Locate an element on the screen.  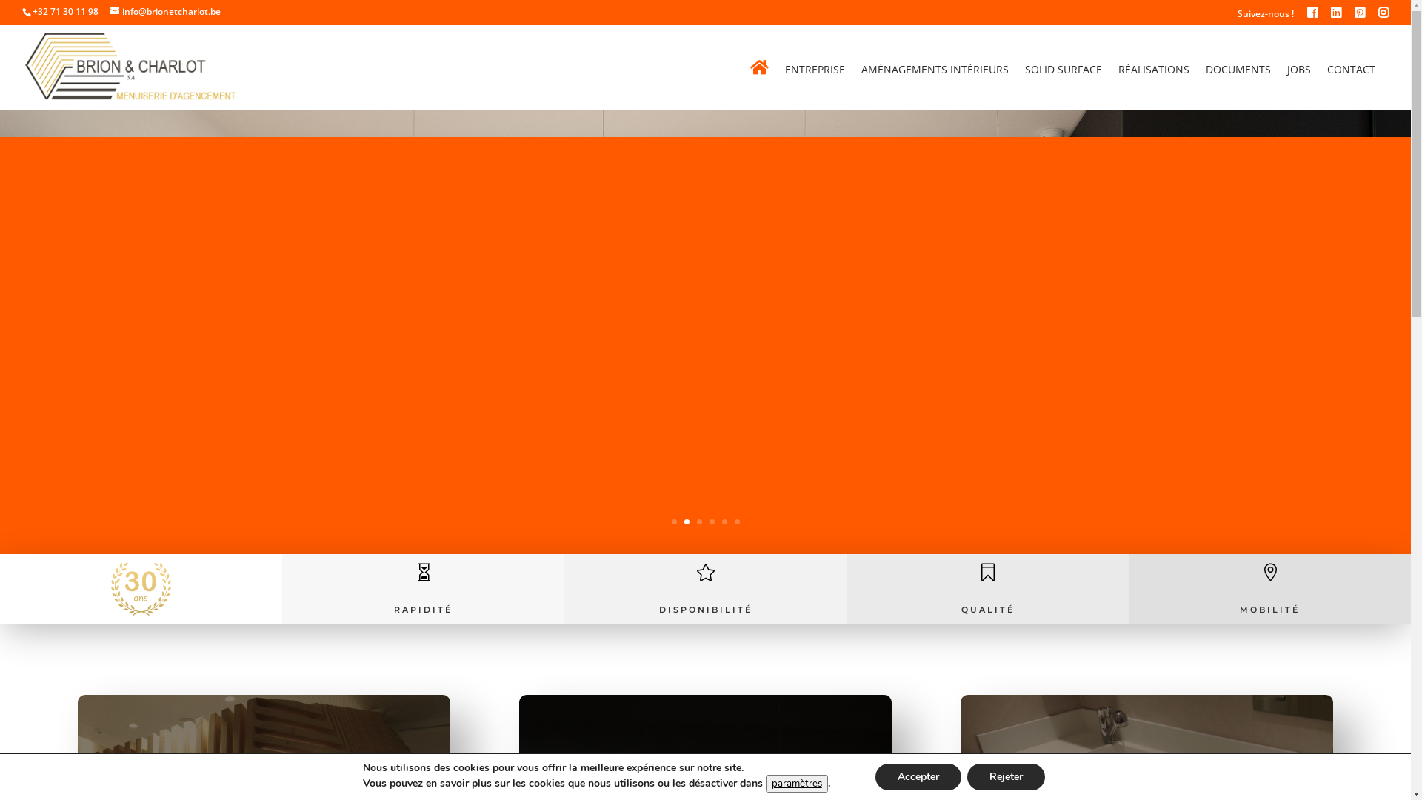
6 is located at coordinates (737, 521).